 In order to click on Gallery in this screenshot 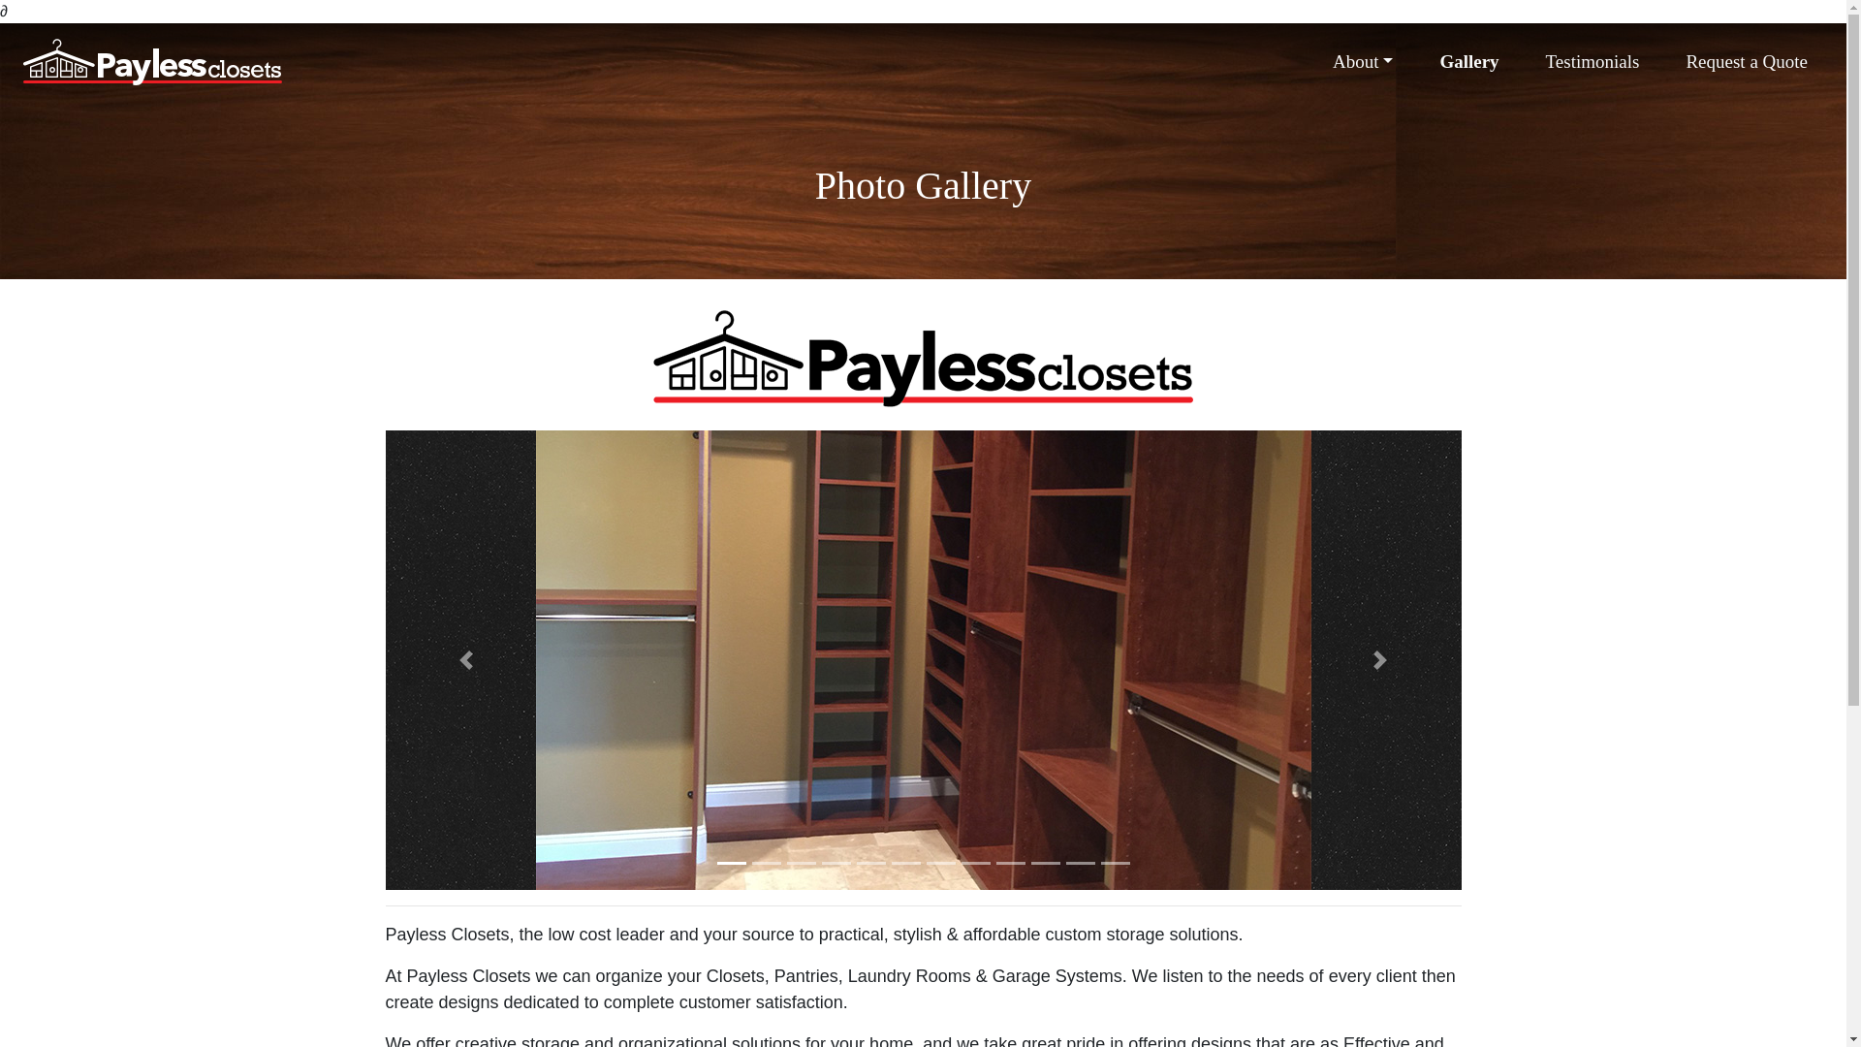, I will do `click(1469, 62)`.